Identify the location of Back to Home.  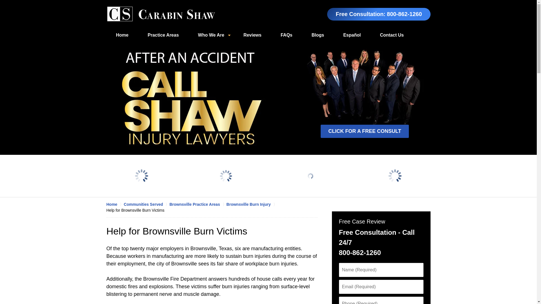
(161, 14).